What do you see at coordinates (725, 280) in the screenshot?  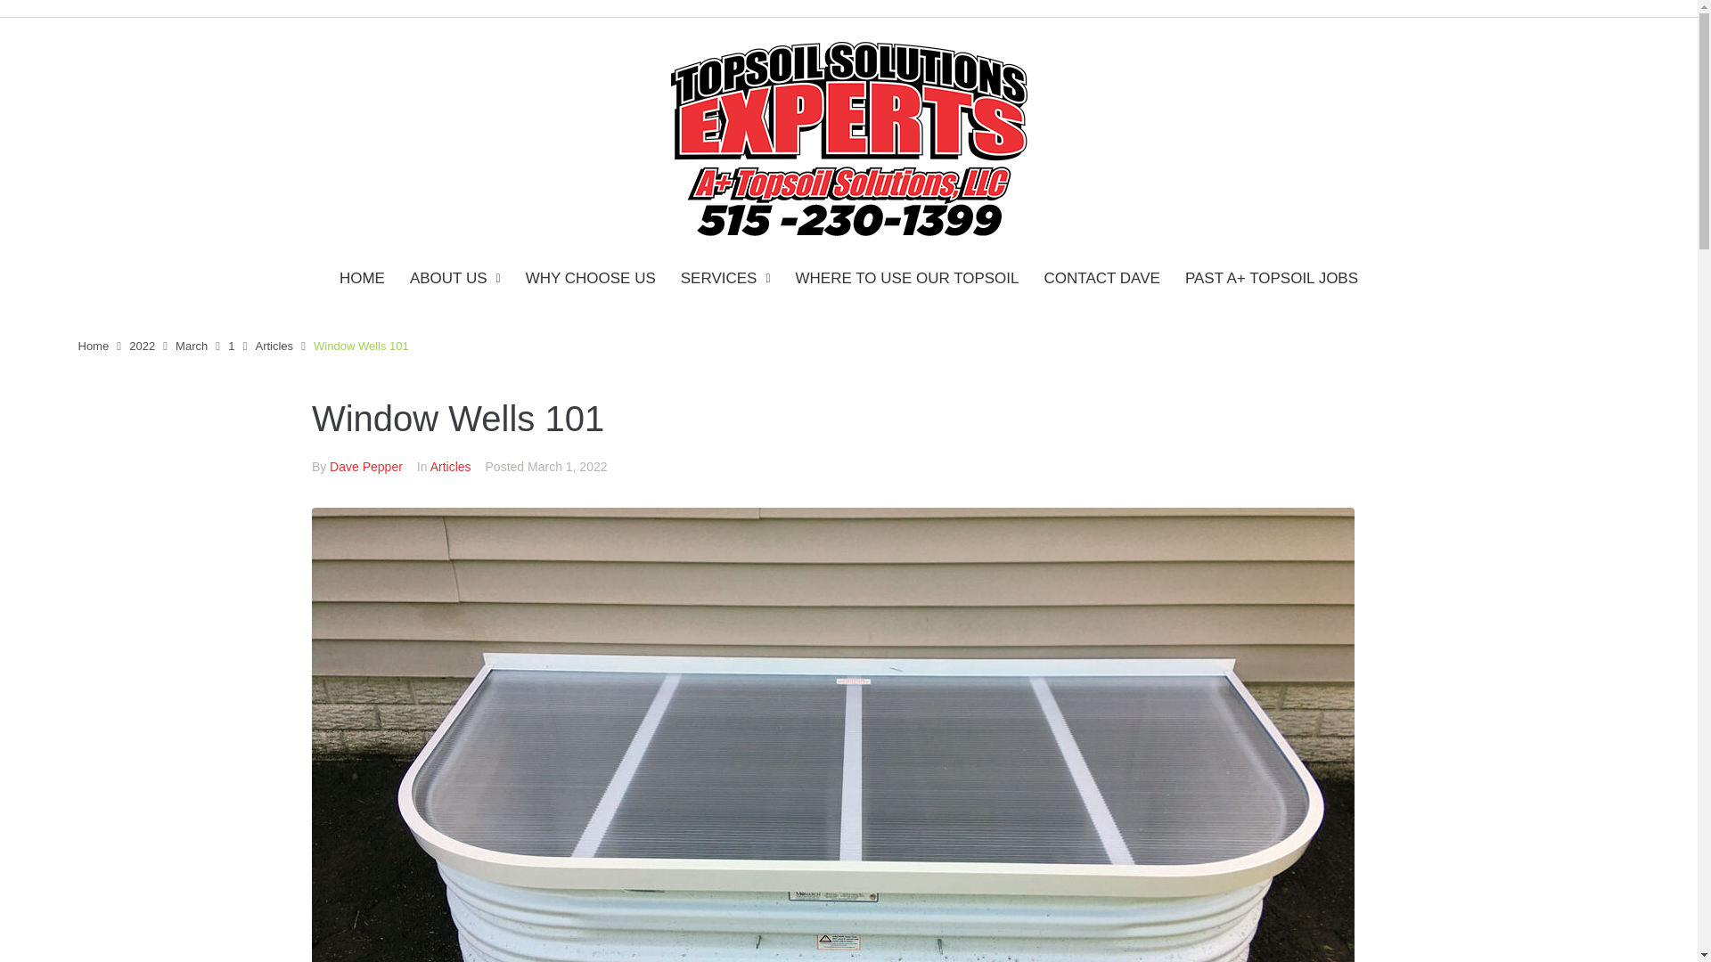 I see `SERVICES` at bounding box center [725, 280].